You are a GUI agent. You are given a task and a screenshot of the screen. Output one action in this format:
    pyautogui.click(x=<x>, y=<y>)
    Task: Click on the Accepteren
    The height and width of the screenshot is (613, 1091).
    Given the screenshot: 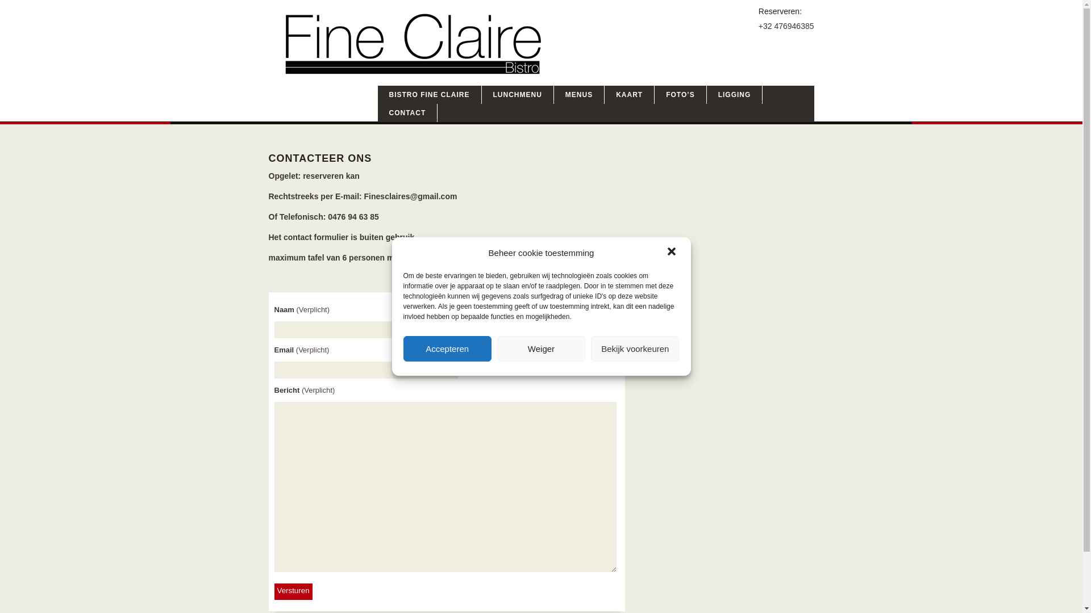 What is the action you would take?
    pyautogui.click(x=448, y=349)
    